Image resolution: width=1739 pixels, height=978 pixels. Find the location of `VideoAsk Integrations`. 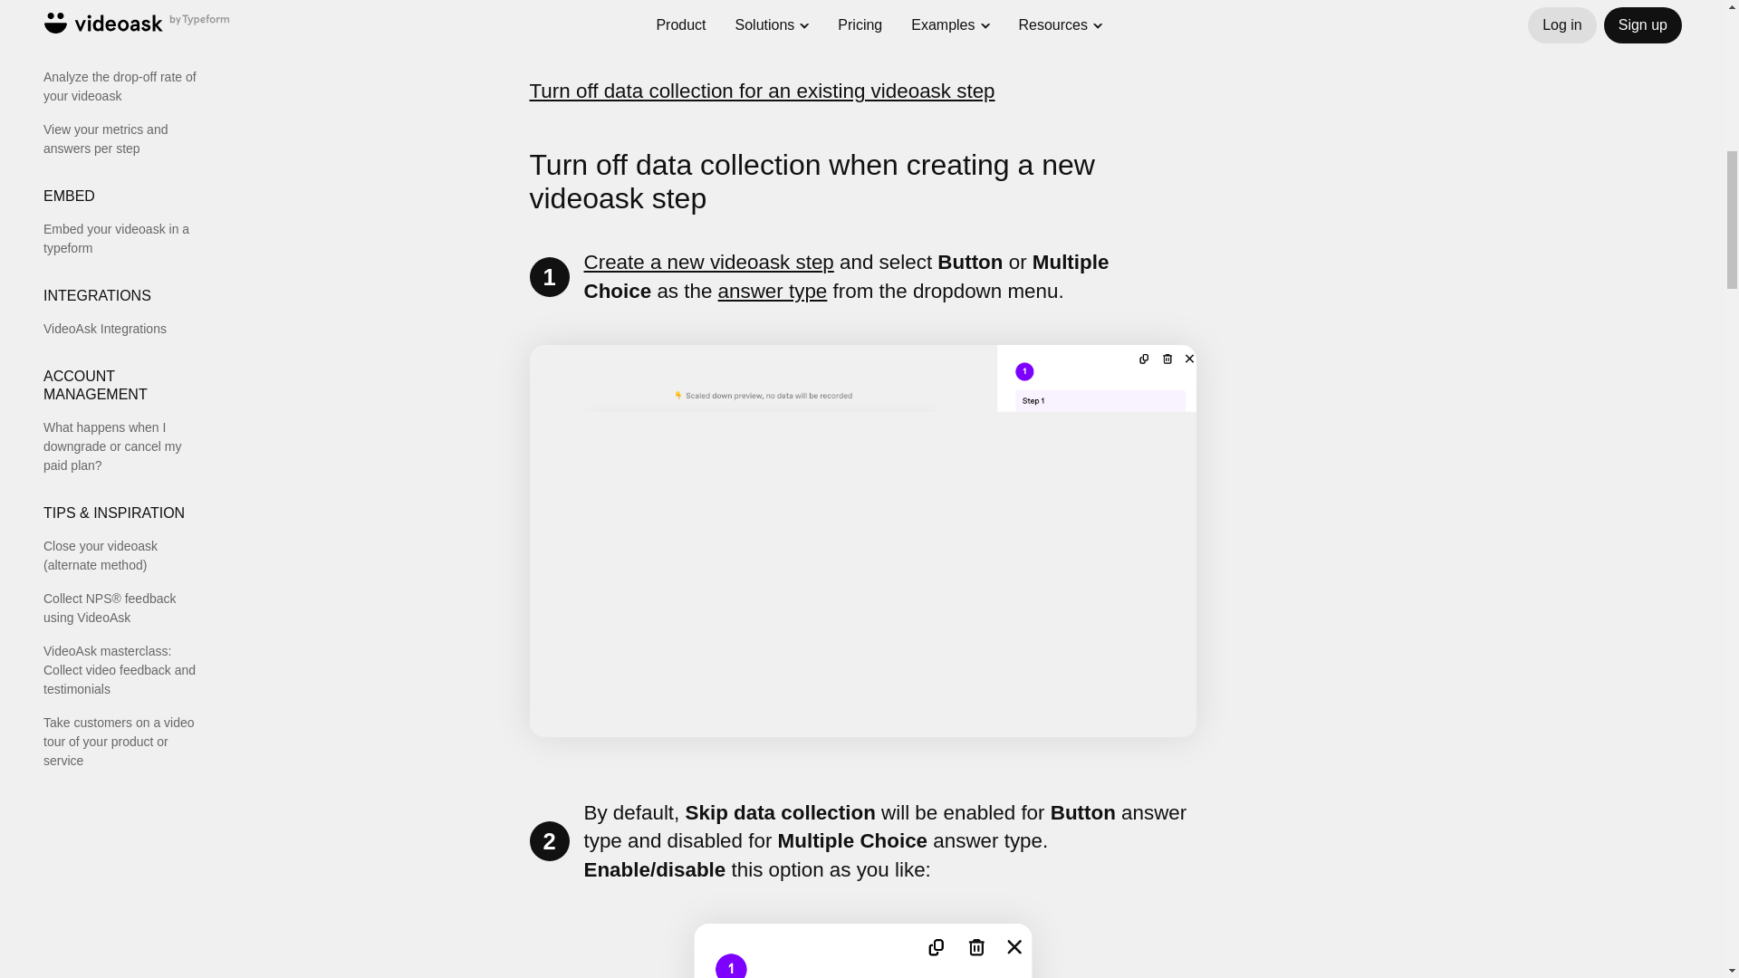

VideoAsk Integrations is located at coordinates (126, 329).